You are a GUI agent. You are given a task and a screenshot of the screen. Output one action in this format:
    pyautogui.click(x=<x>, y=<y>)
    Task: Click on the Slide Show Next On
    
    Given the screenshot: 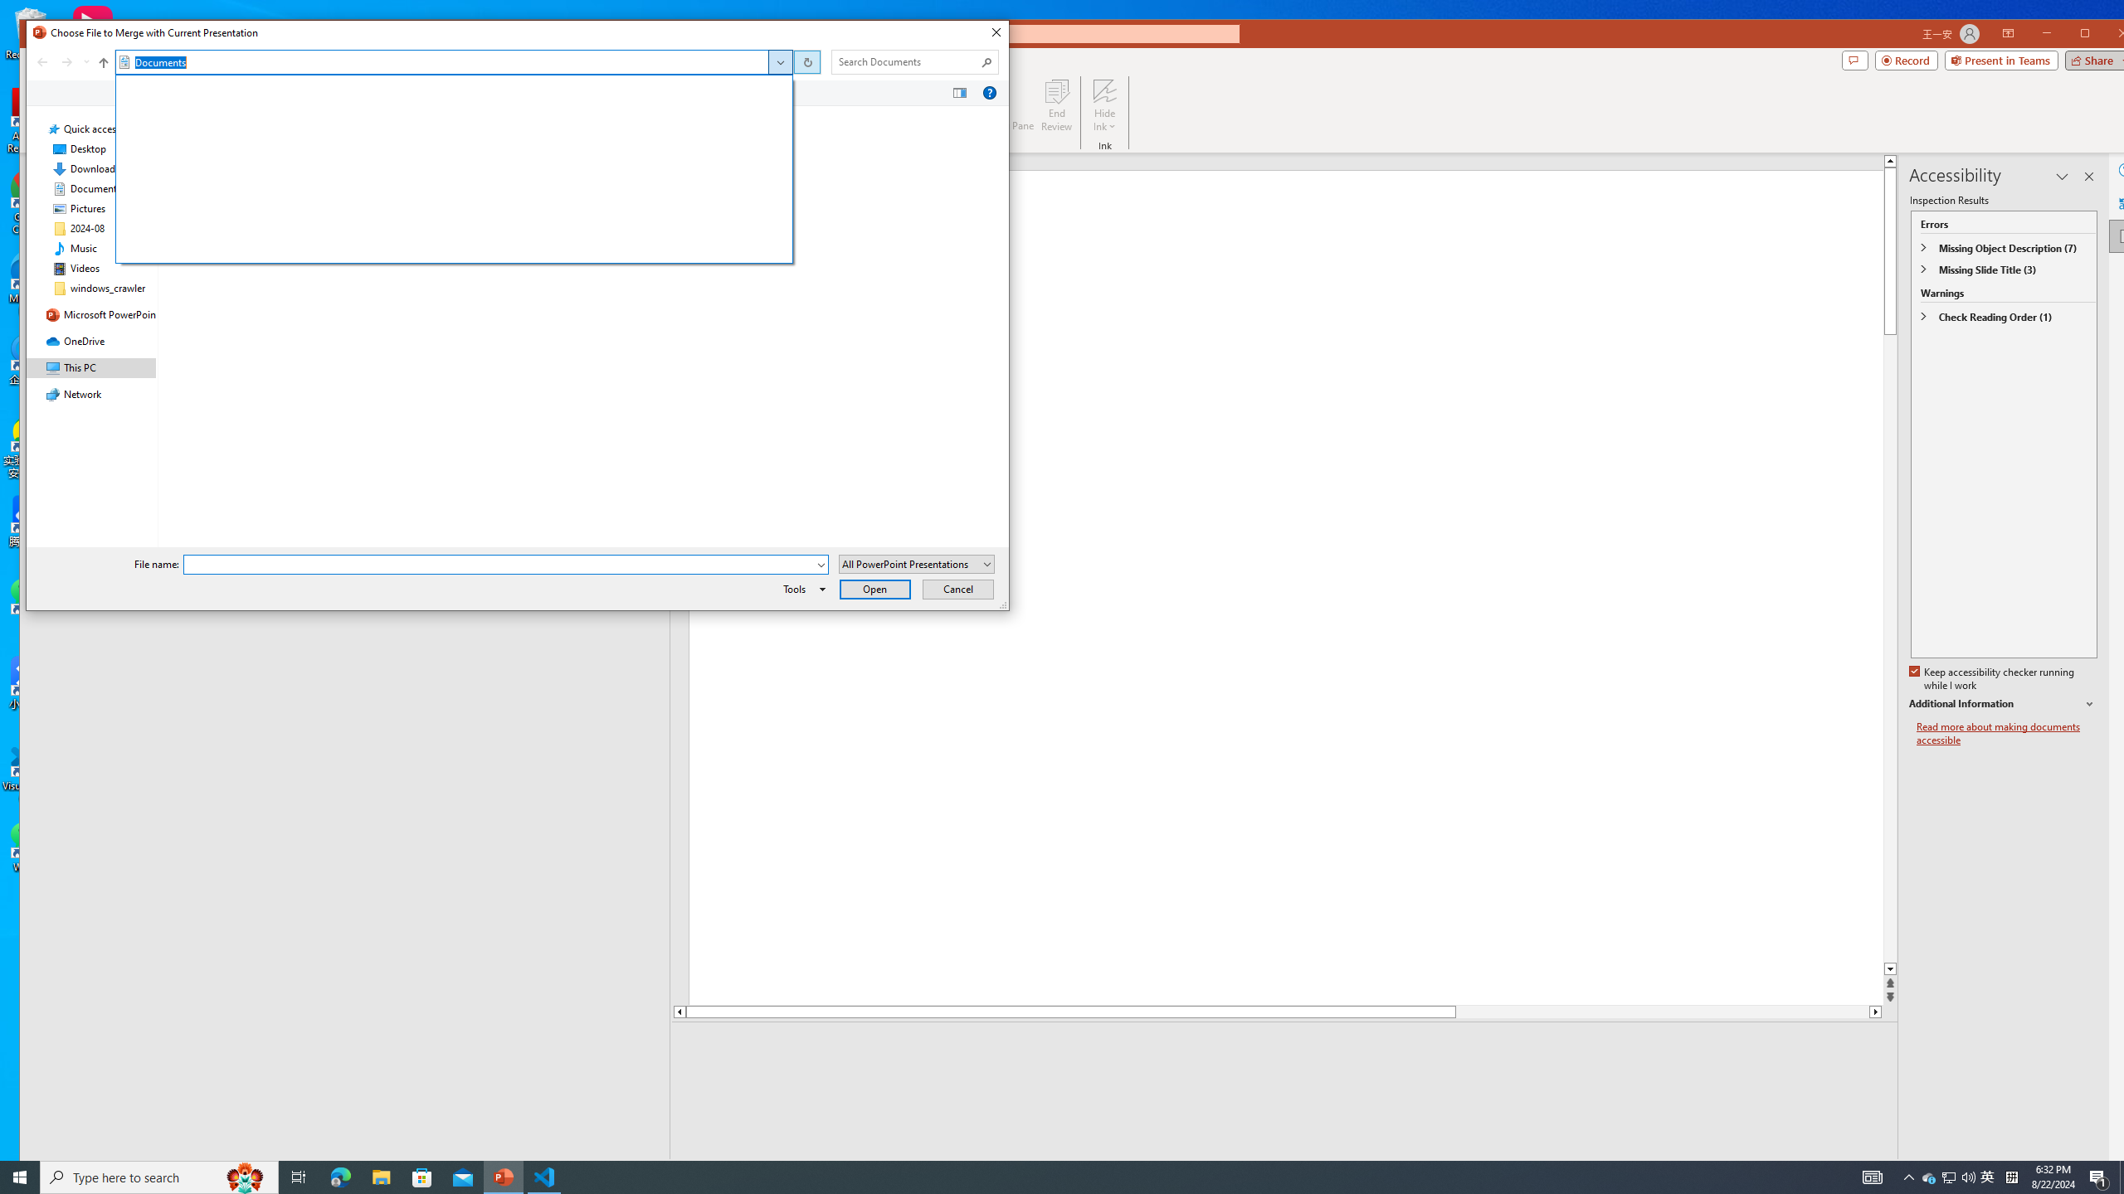 What is the action you would take?
    pyautogui.click(x=1829, y=1171)
    